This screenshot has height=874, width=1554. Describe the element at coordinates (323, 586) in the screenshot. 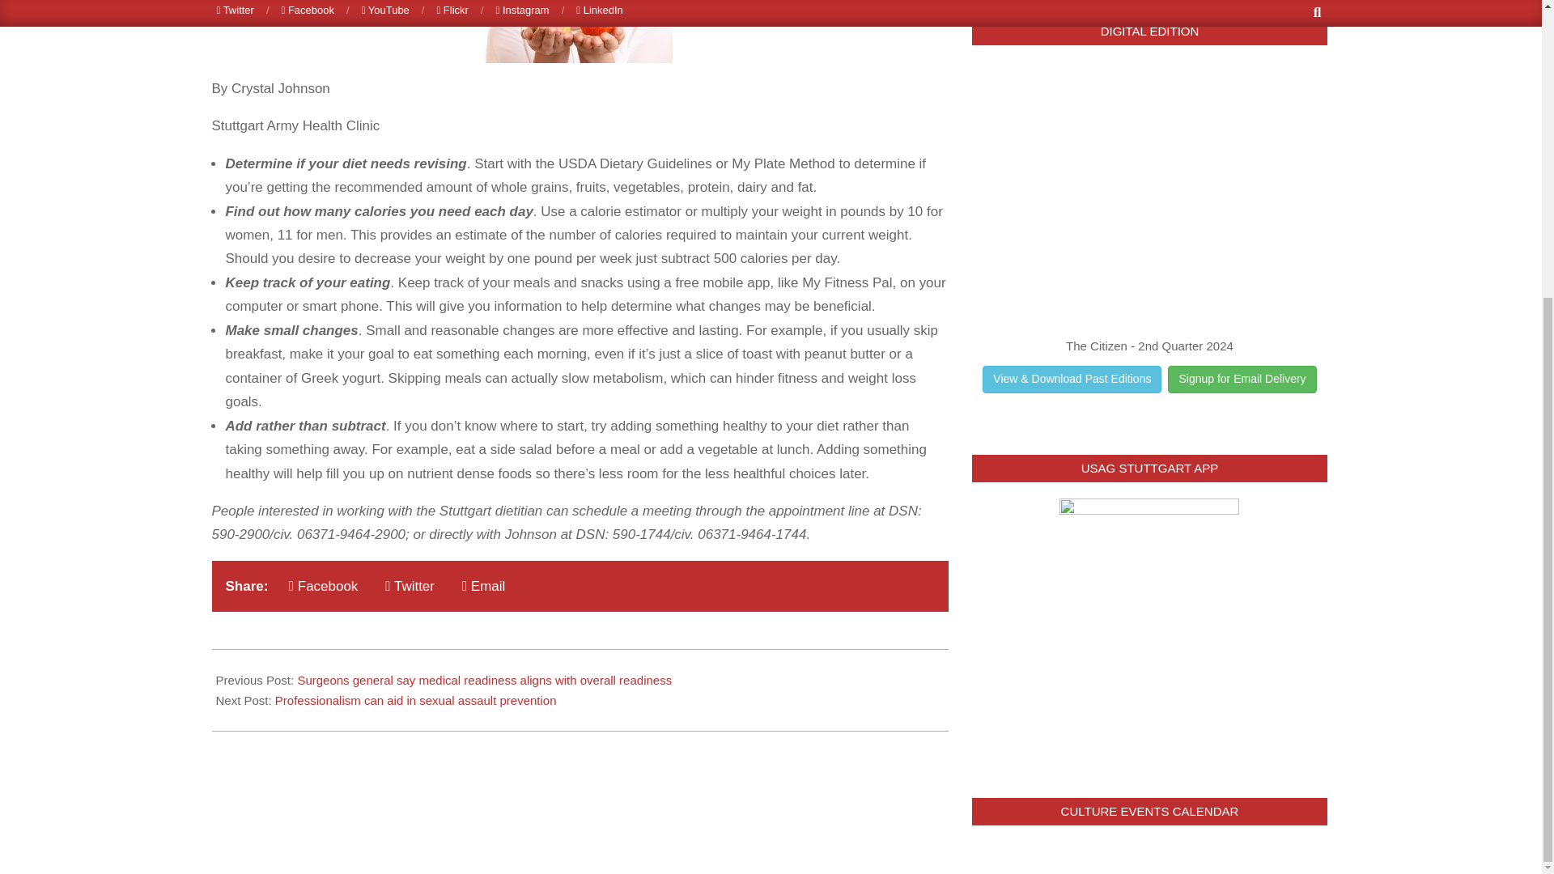

I see `Share on Facebook` at that location.